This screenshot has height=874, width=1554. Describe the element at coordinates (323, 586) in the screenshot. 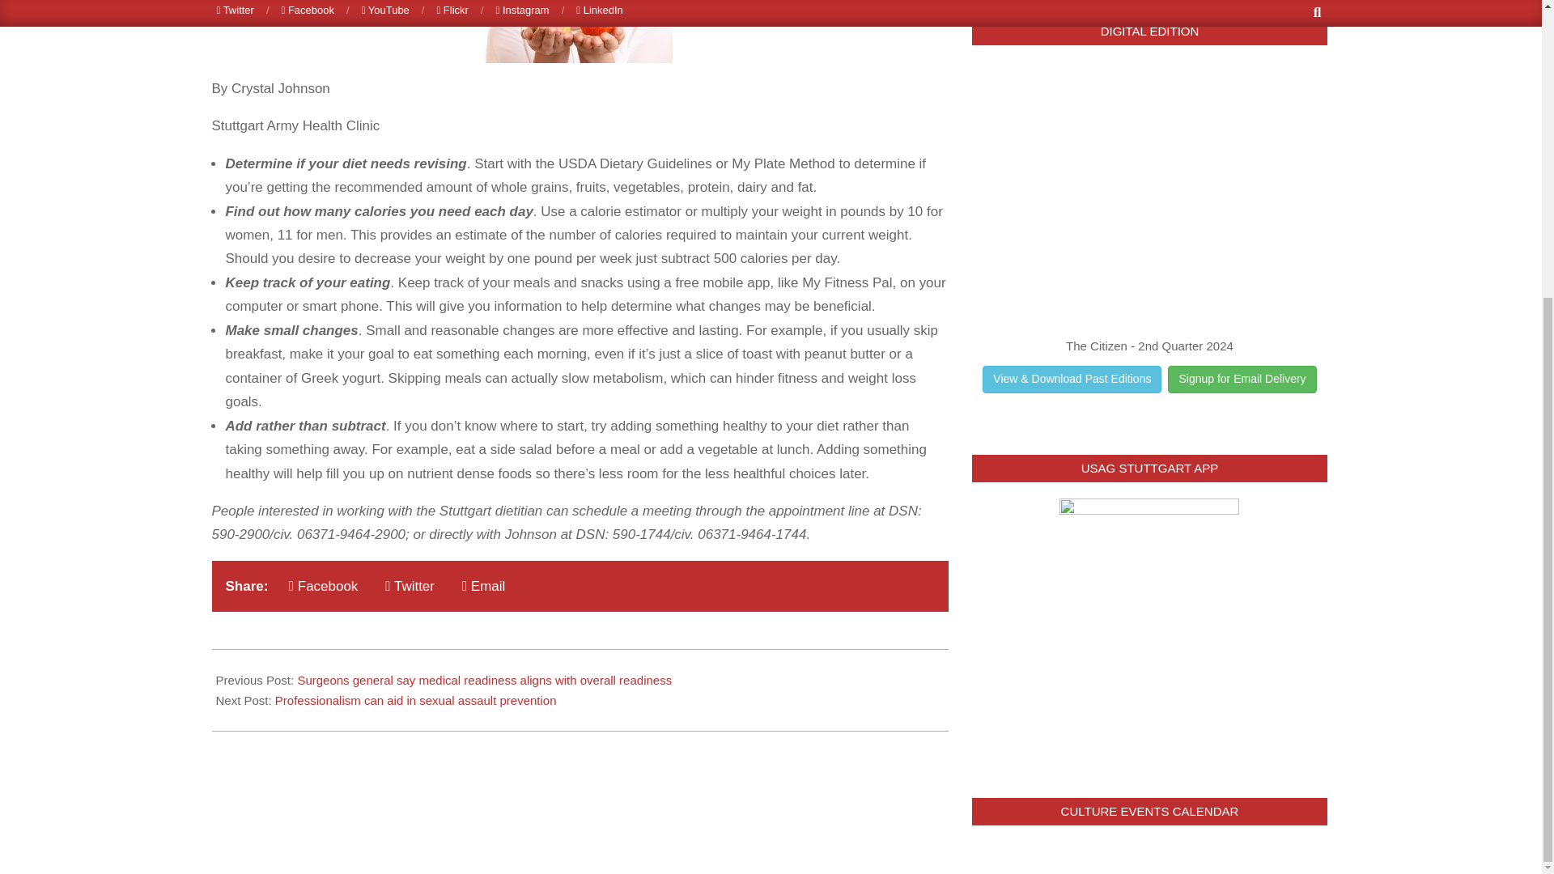

I see `Share on Facebook` at that location.